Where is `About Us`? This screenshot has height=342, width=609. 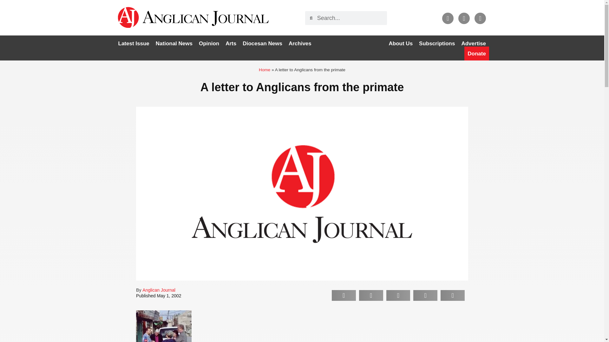
About Us is located at coordinates (401, 43).